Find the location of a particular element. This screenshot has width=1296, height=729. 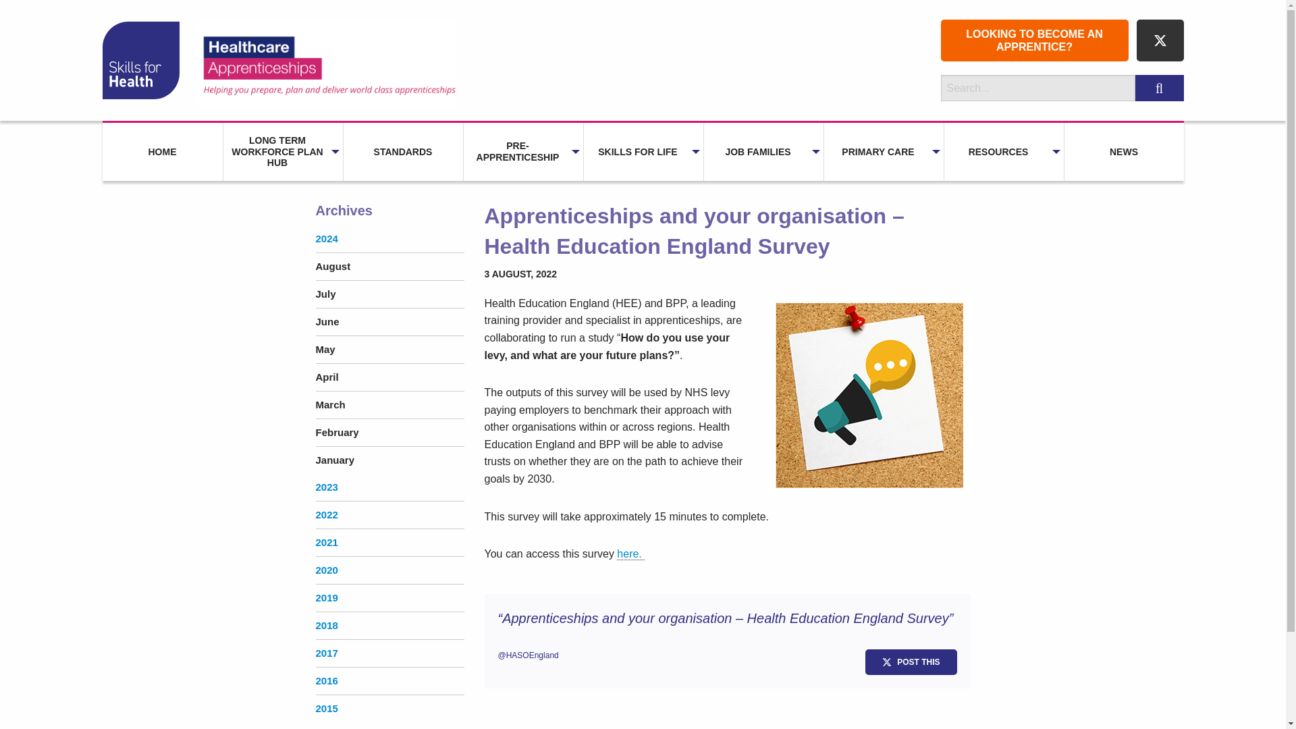

LONG TERM WORKFORCE PLAN HUB is located at coordinates (282, 151).